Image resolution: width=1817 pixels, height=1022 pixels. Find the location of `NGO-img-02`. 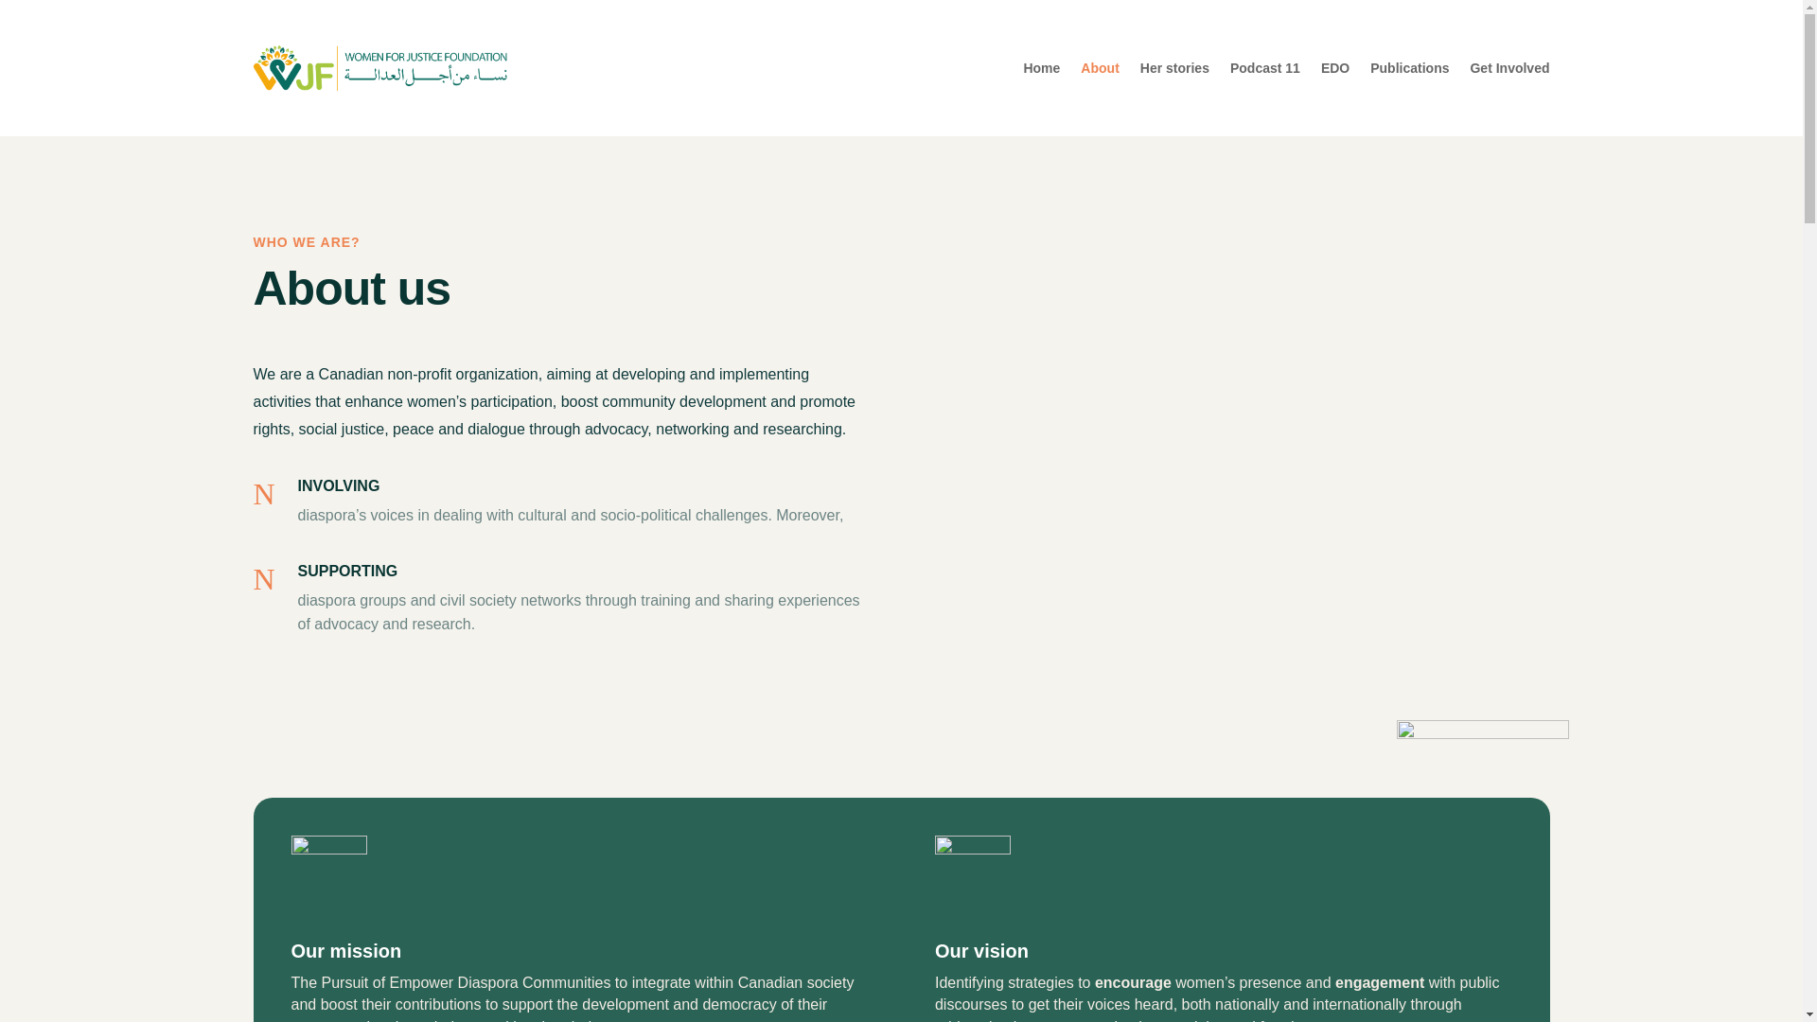

NGO-img-02 is located at coordinates (1483, 806).